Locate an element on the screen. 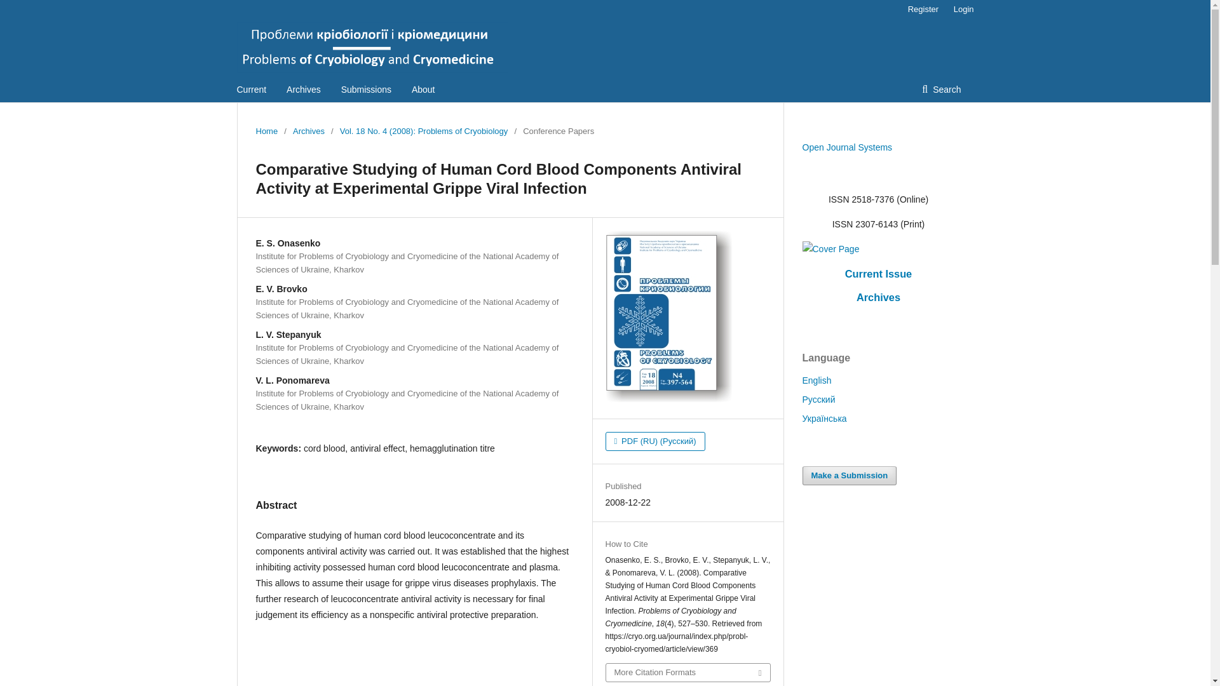  Submissions is located at coordinates (366, 89).